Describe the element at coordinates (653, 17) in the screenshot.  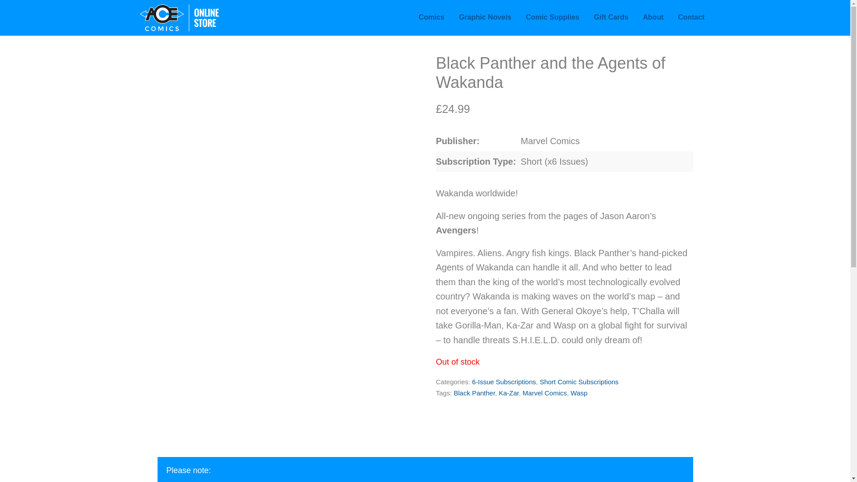
I see `About ACE Comics` at that location.